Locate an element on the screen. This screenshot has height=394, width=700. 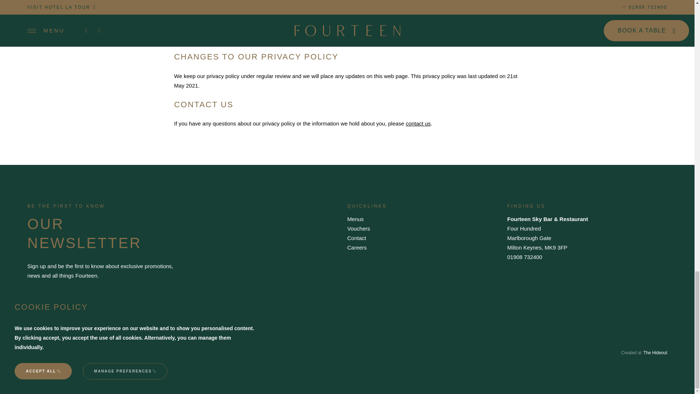
Vouchers is located at coordinates (359, 228).